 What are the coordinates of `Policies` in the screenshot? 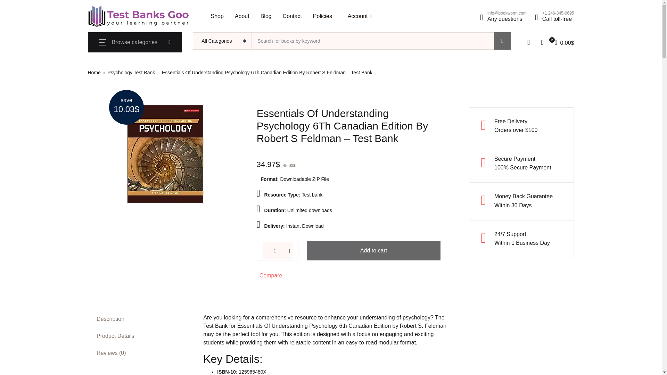 It's located at (324, 16).